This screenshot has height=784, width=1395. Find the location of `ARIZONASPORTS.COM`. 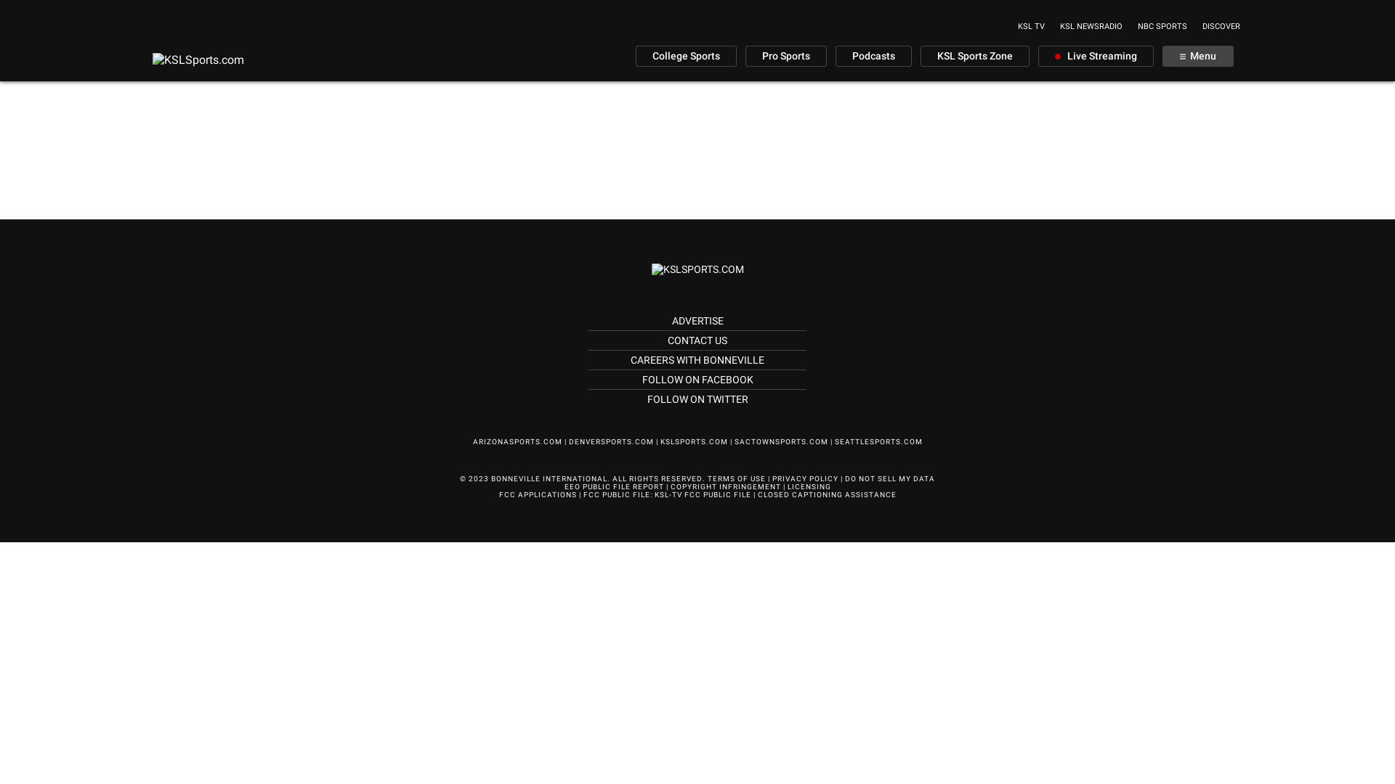

ARIZONASPORTS.COM is located at coordinates (517, 441).